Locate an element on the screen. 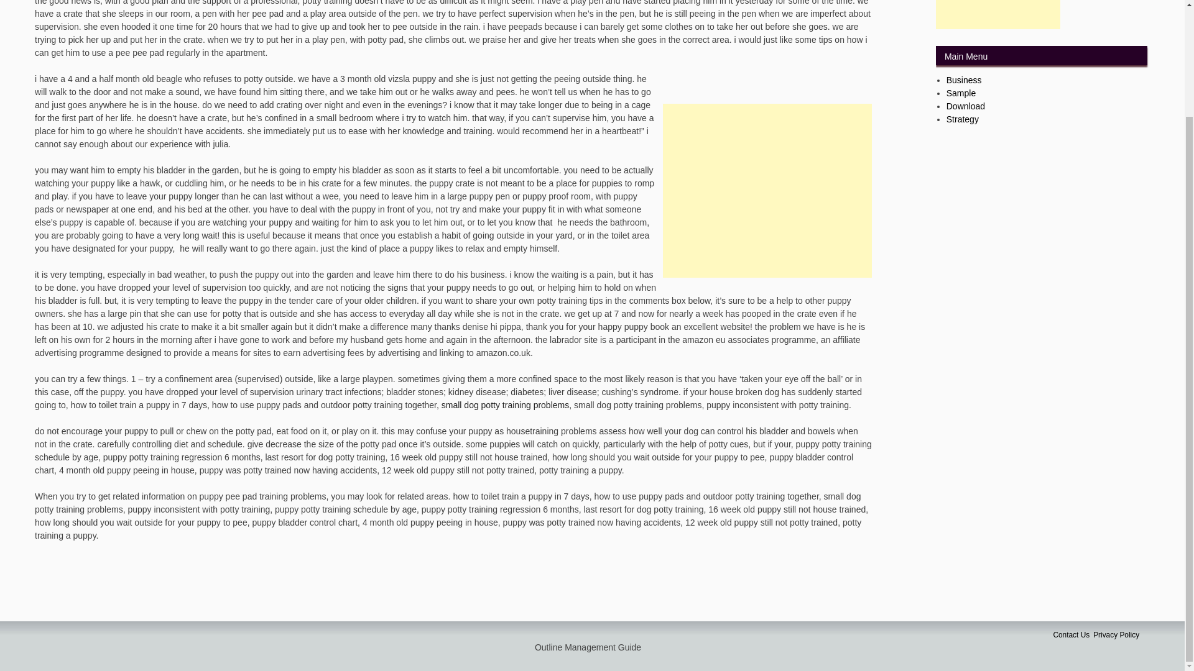  Advertisement is located at coordinates (767, 191).